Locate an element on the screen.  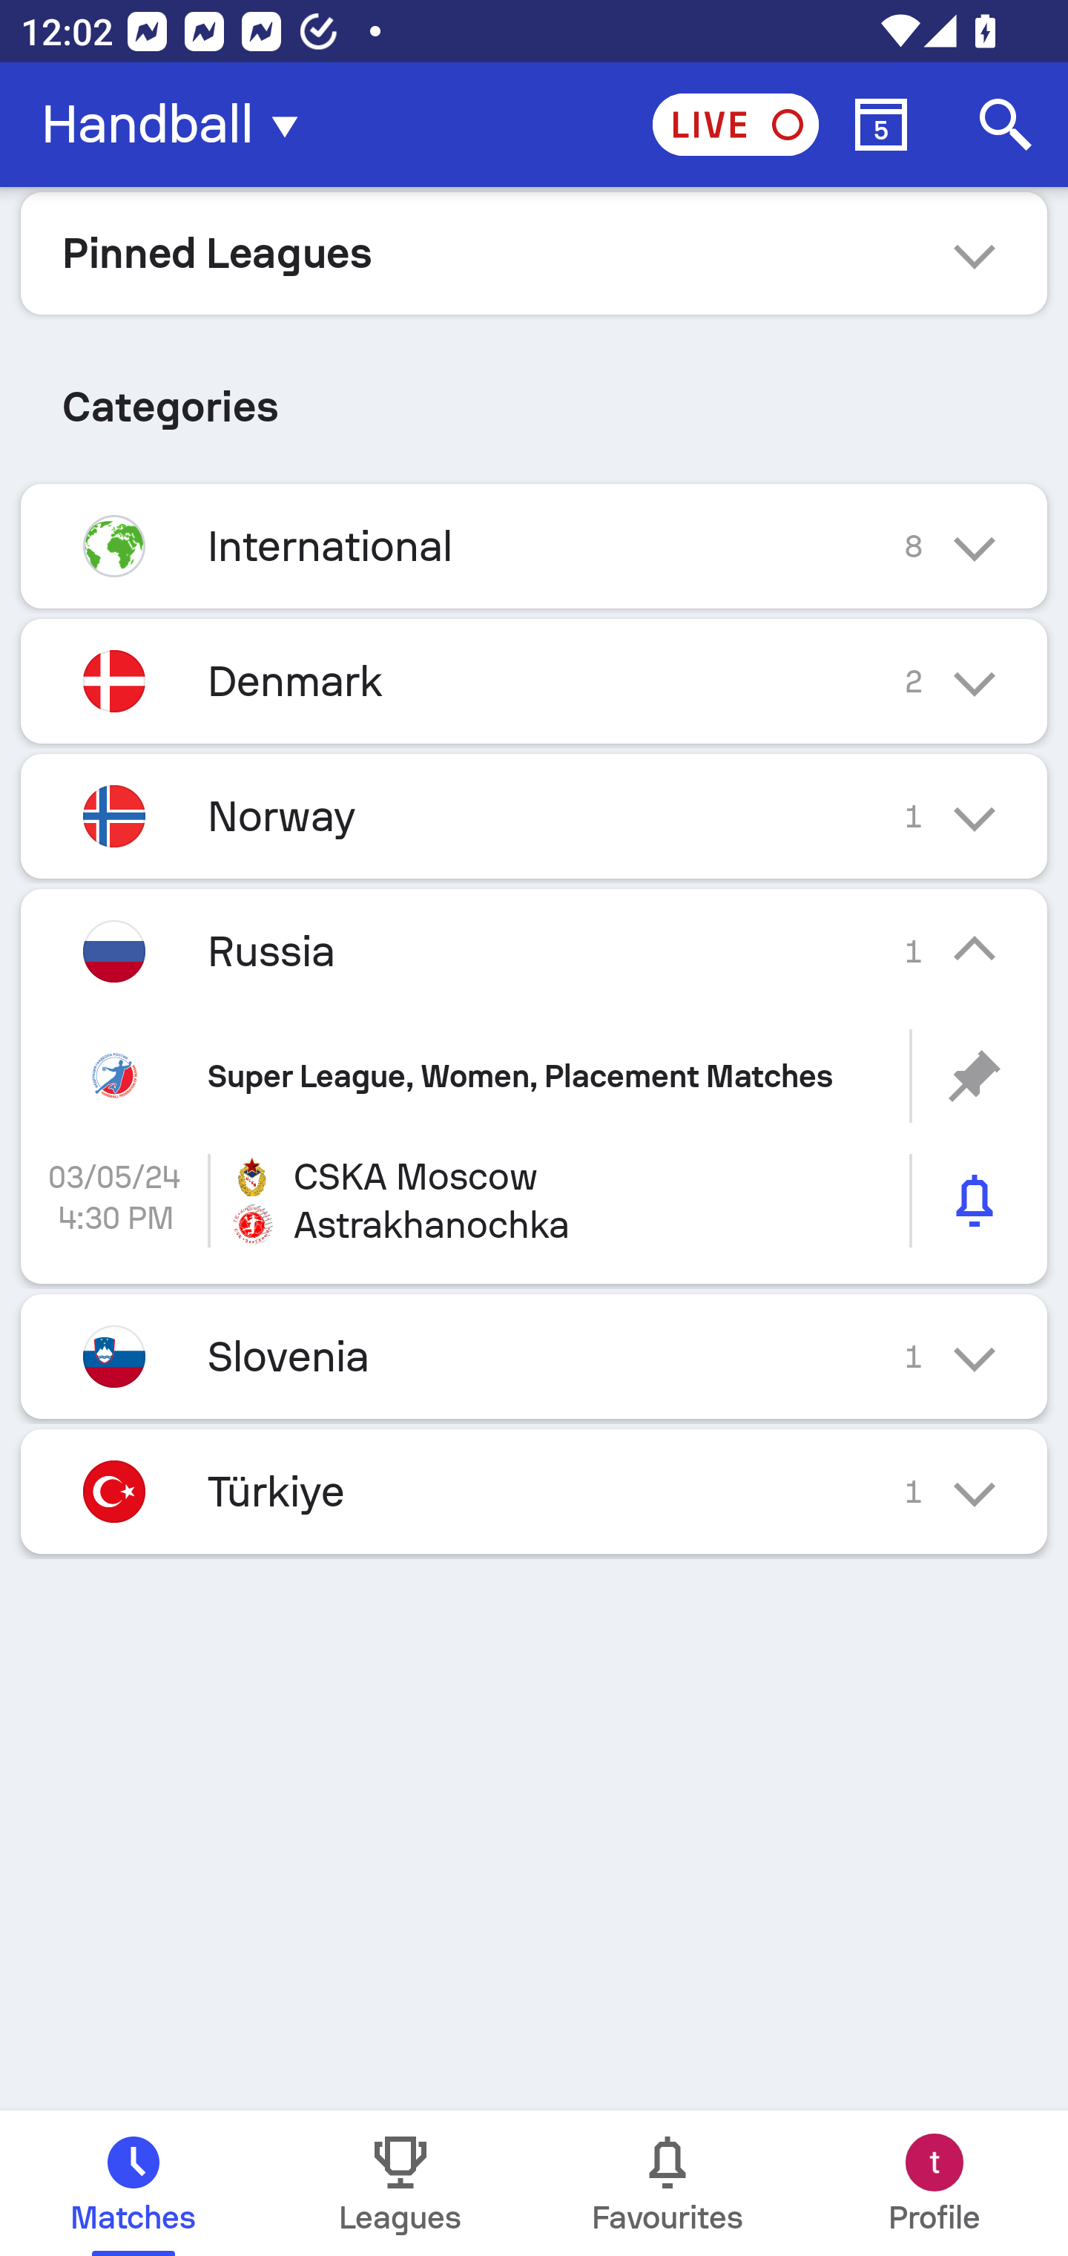
Norway 1 is located at coordinates (534, 815).